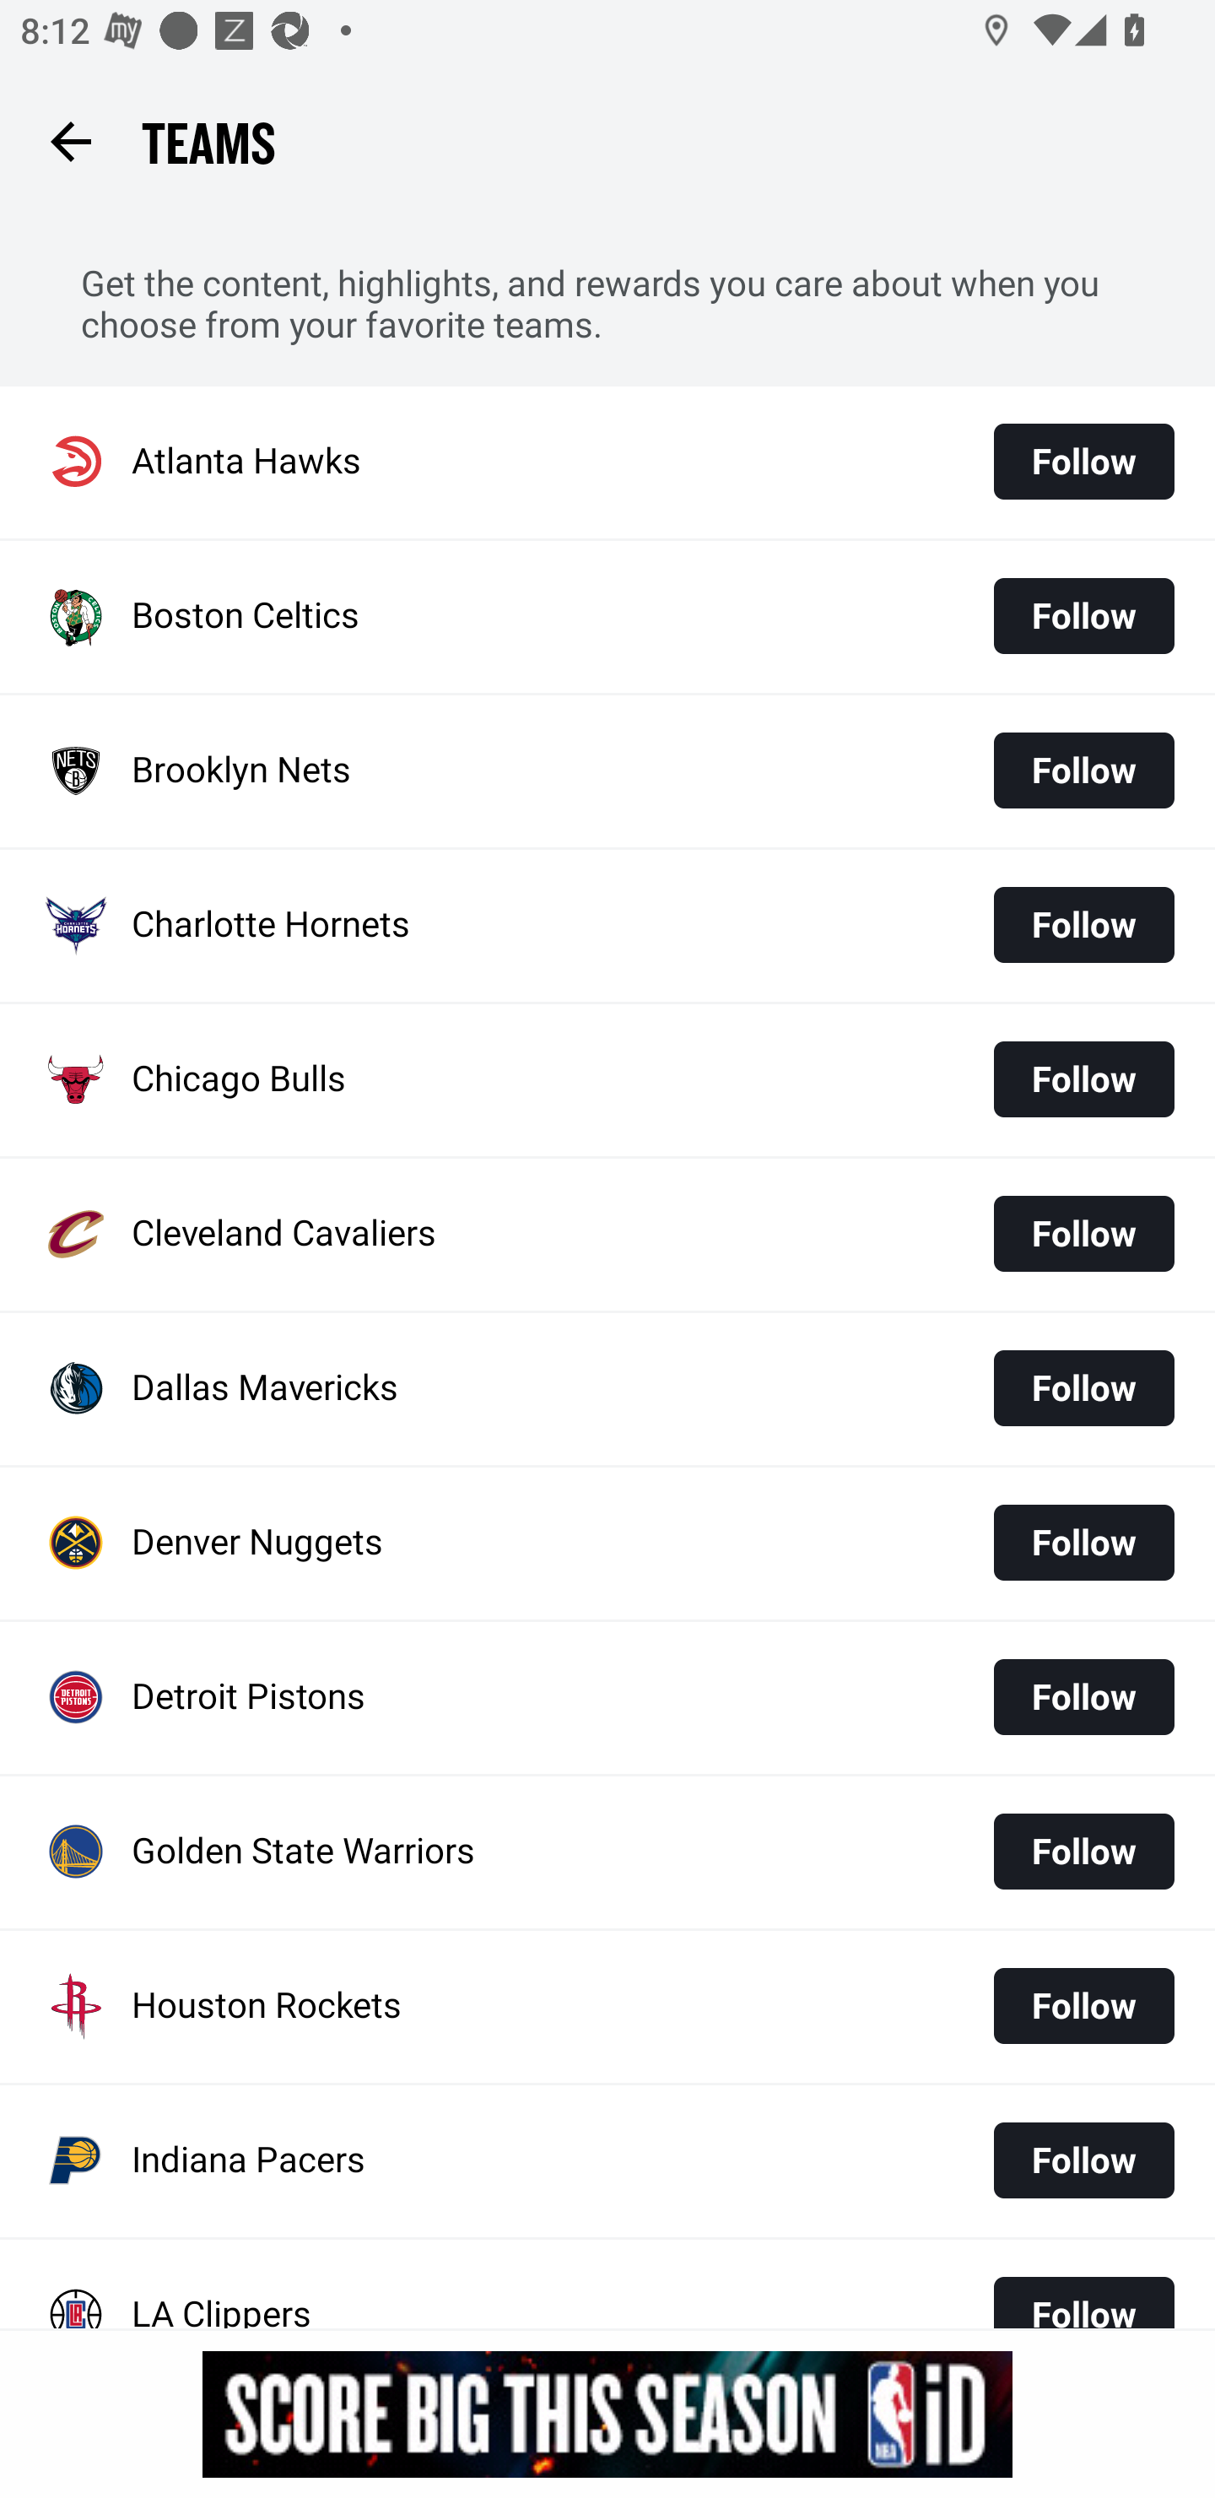 The height and width of the screenshot is (2498, 1215). Describe the element at coordinates (70, 140) in the screenshot. I see `Back button` at that location.